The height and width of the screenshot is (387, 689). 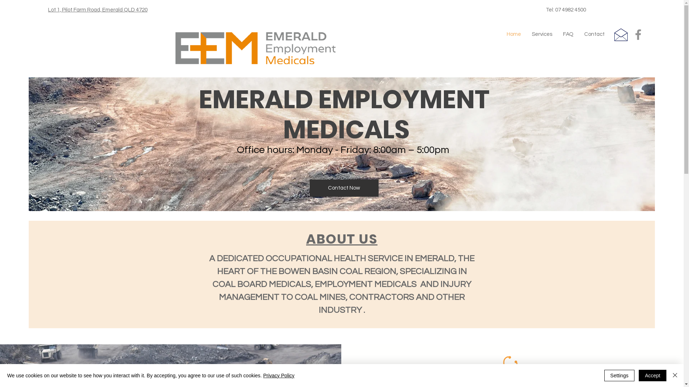 What do you see at coordinates (652, 376) in the screenshot?
I see `Accept` at bounding box center [652, 376].